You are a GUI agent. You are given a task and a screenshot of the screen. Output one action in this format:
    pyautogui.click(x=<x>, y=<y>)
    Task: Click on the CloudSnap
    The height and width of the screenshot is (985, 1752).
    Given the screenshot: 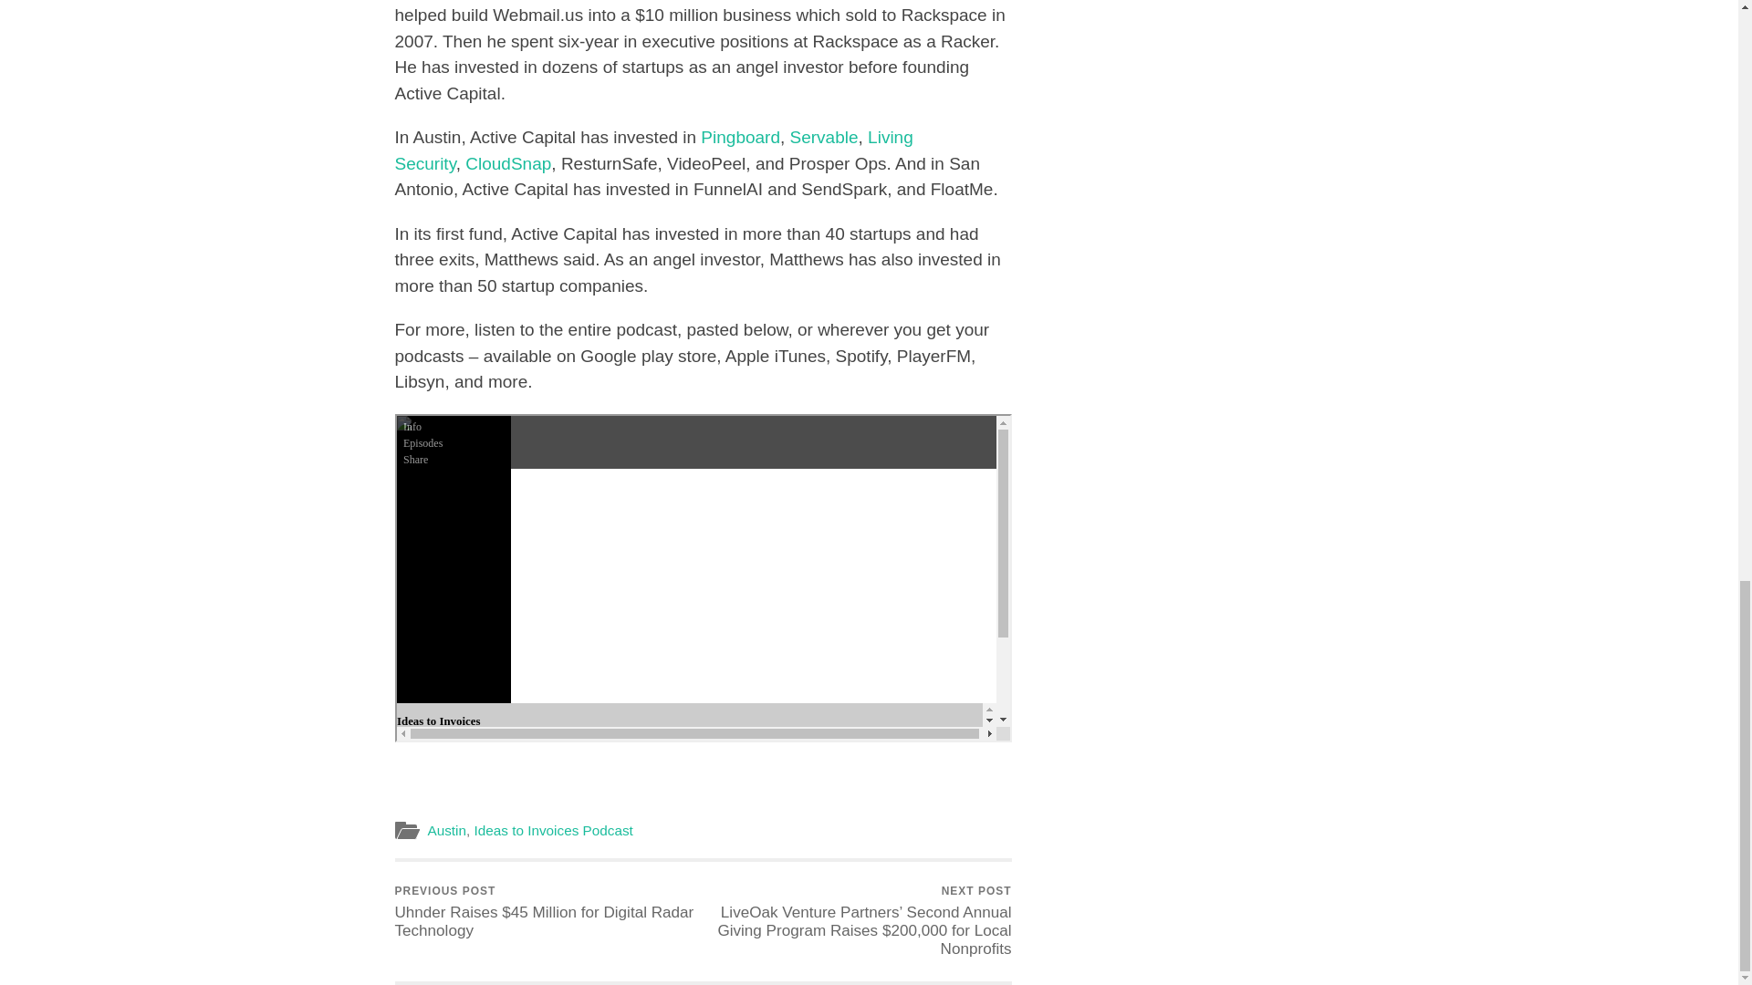 What is the action you would take?
    pyautogui.click(x=508, y=163)
    